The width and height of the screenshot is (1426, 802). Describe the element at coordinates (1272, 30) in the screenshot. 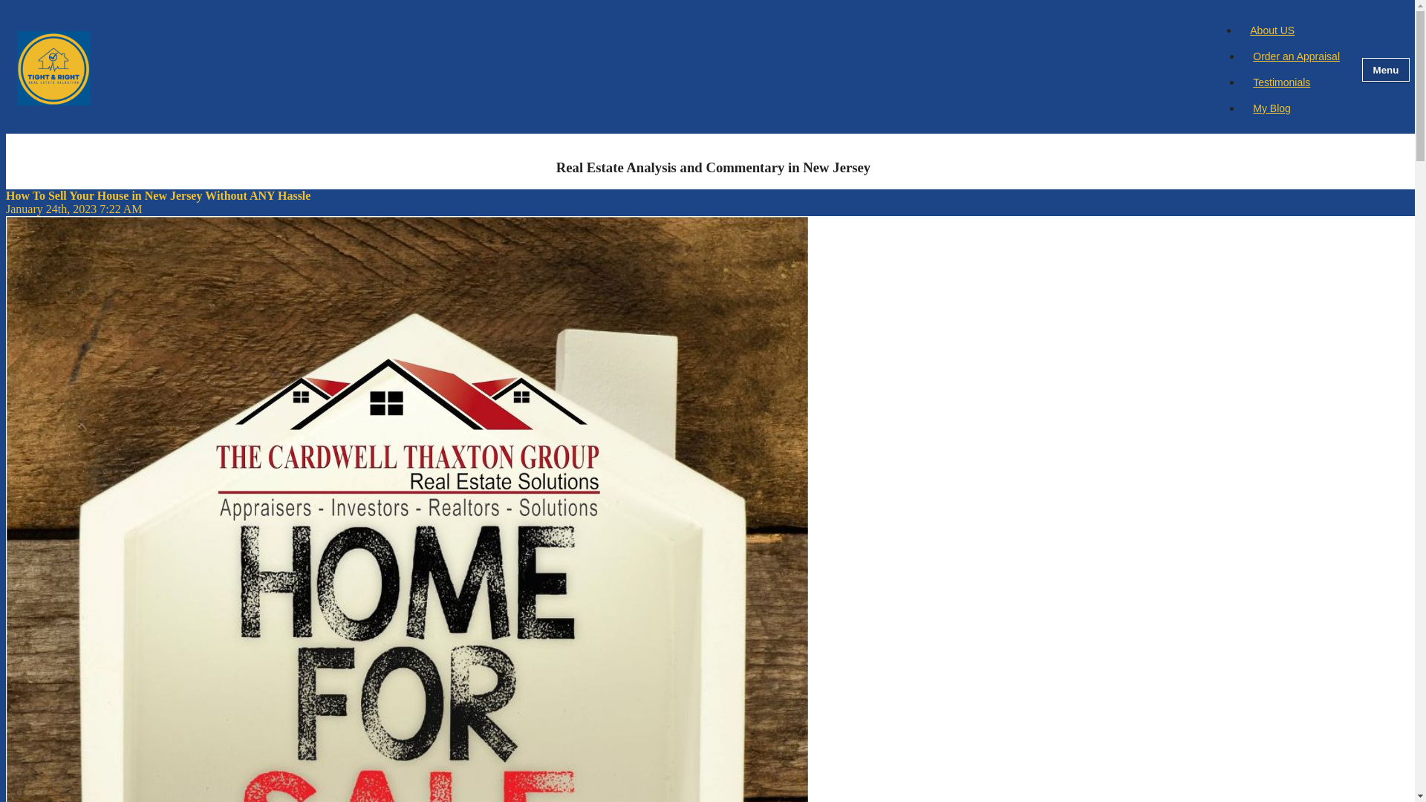

I see `About US` at that location.